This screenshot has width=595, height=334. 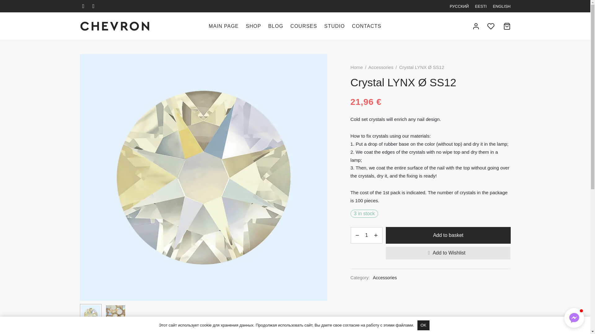 I want to click on Add to Wishlist, so click(x=448, y=253).